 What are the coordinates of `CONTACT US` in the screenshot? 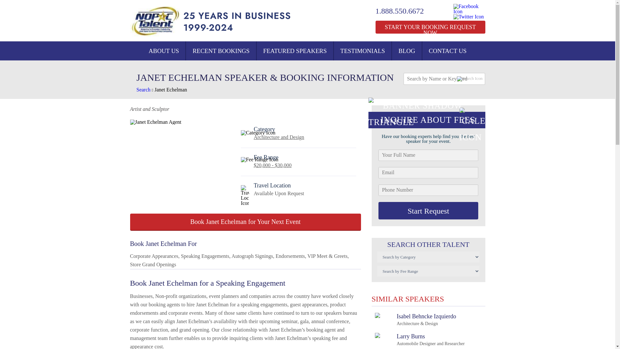 It's located at (448, 51).